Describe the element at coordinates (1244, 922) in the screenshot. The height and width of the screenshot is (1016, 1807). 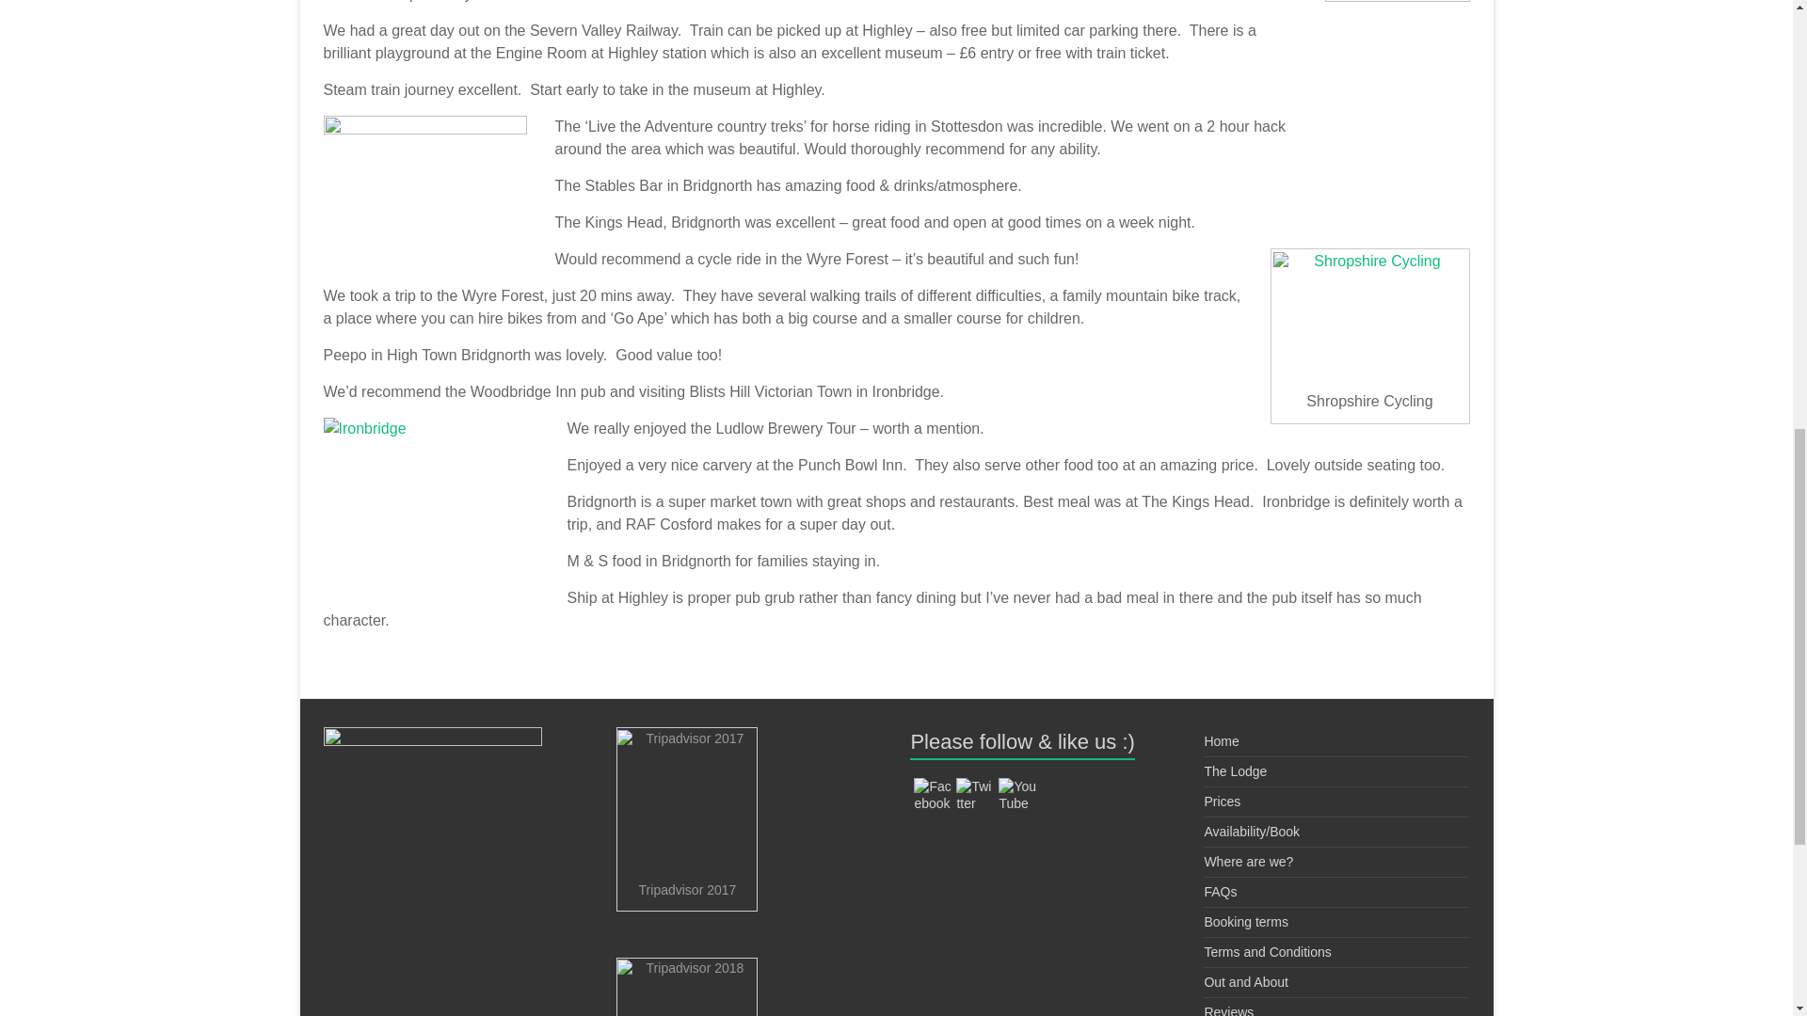
I see `Booking terms` at that location.